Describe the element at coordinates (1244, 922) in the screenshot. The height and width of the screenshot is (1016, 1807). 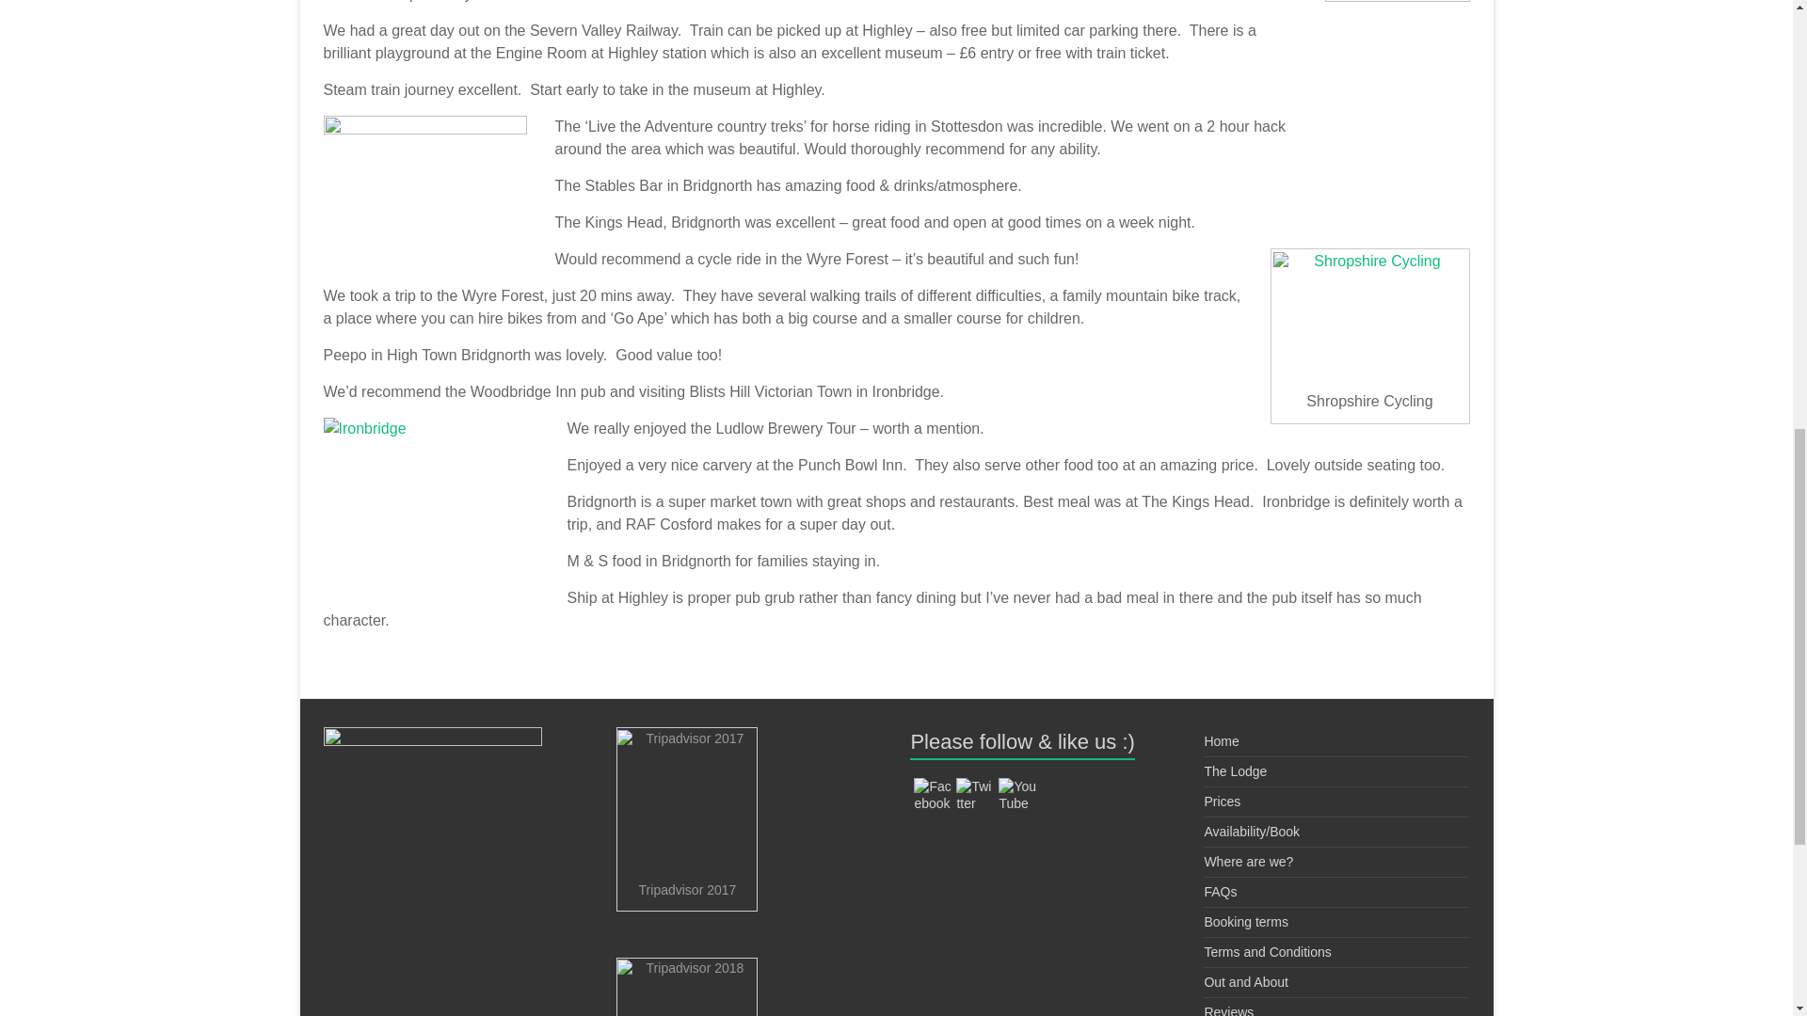
I see `Booking terms` at that location.